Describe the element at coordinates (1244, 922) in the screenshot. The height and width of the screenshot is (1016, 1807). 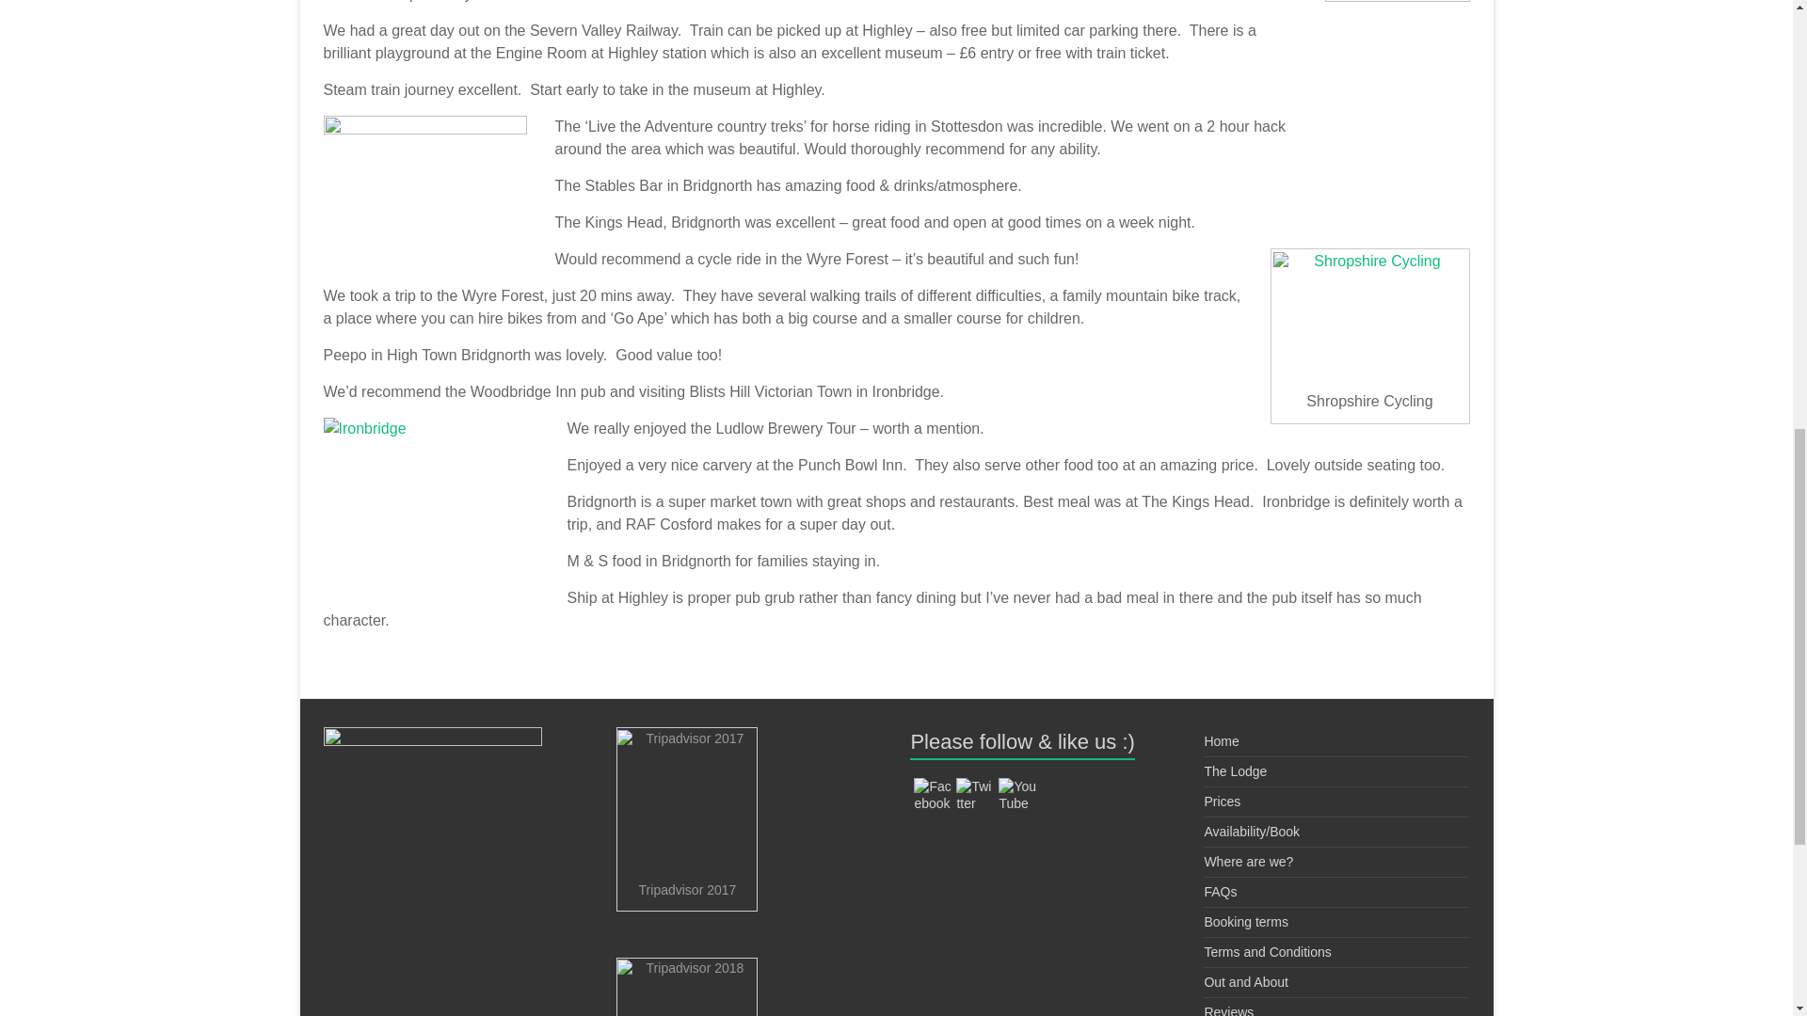
I see `Booking terms` at that location.